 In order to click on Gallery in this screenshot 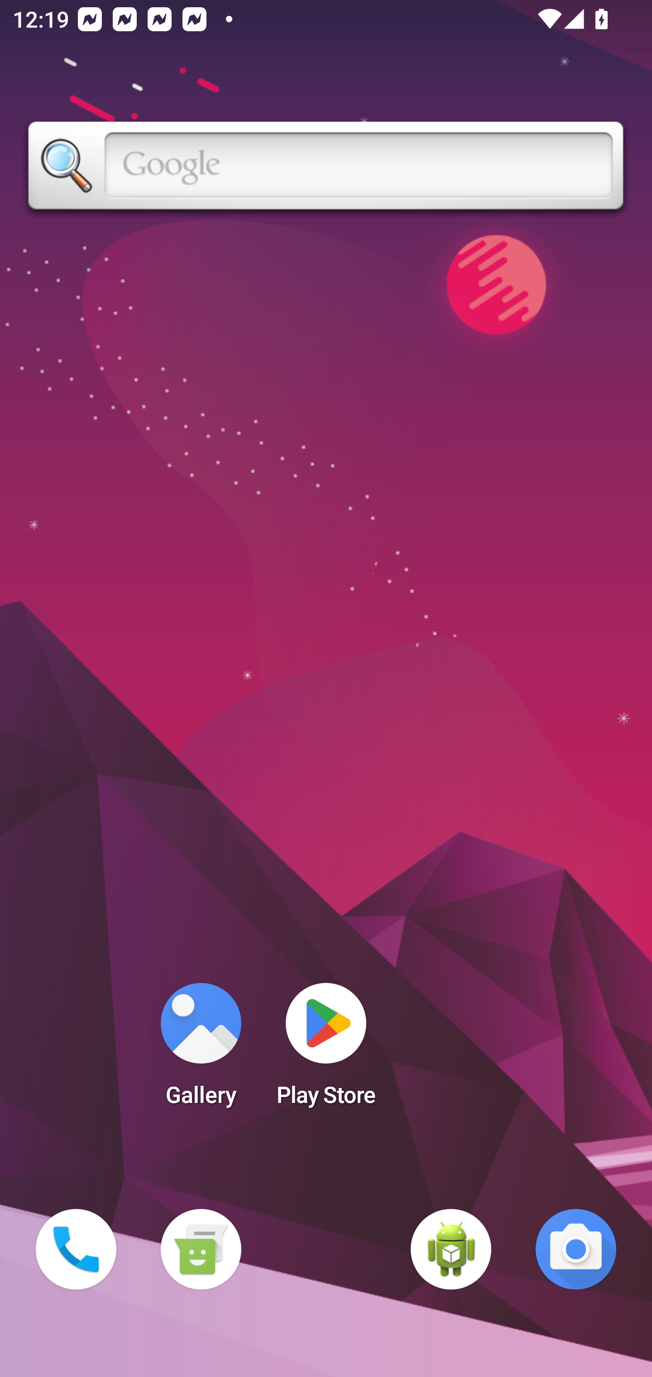, I will do `click(201, 1050)`.